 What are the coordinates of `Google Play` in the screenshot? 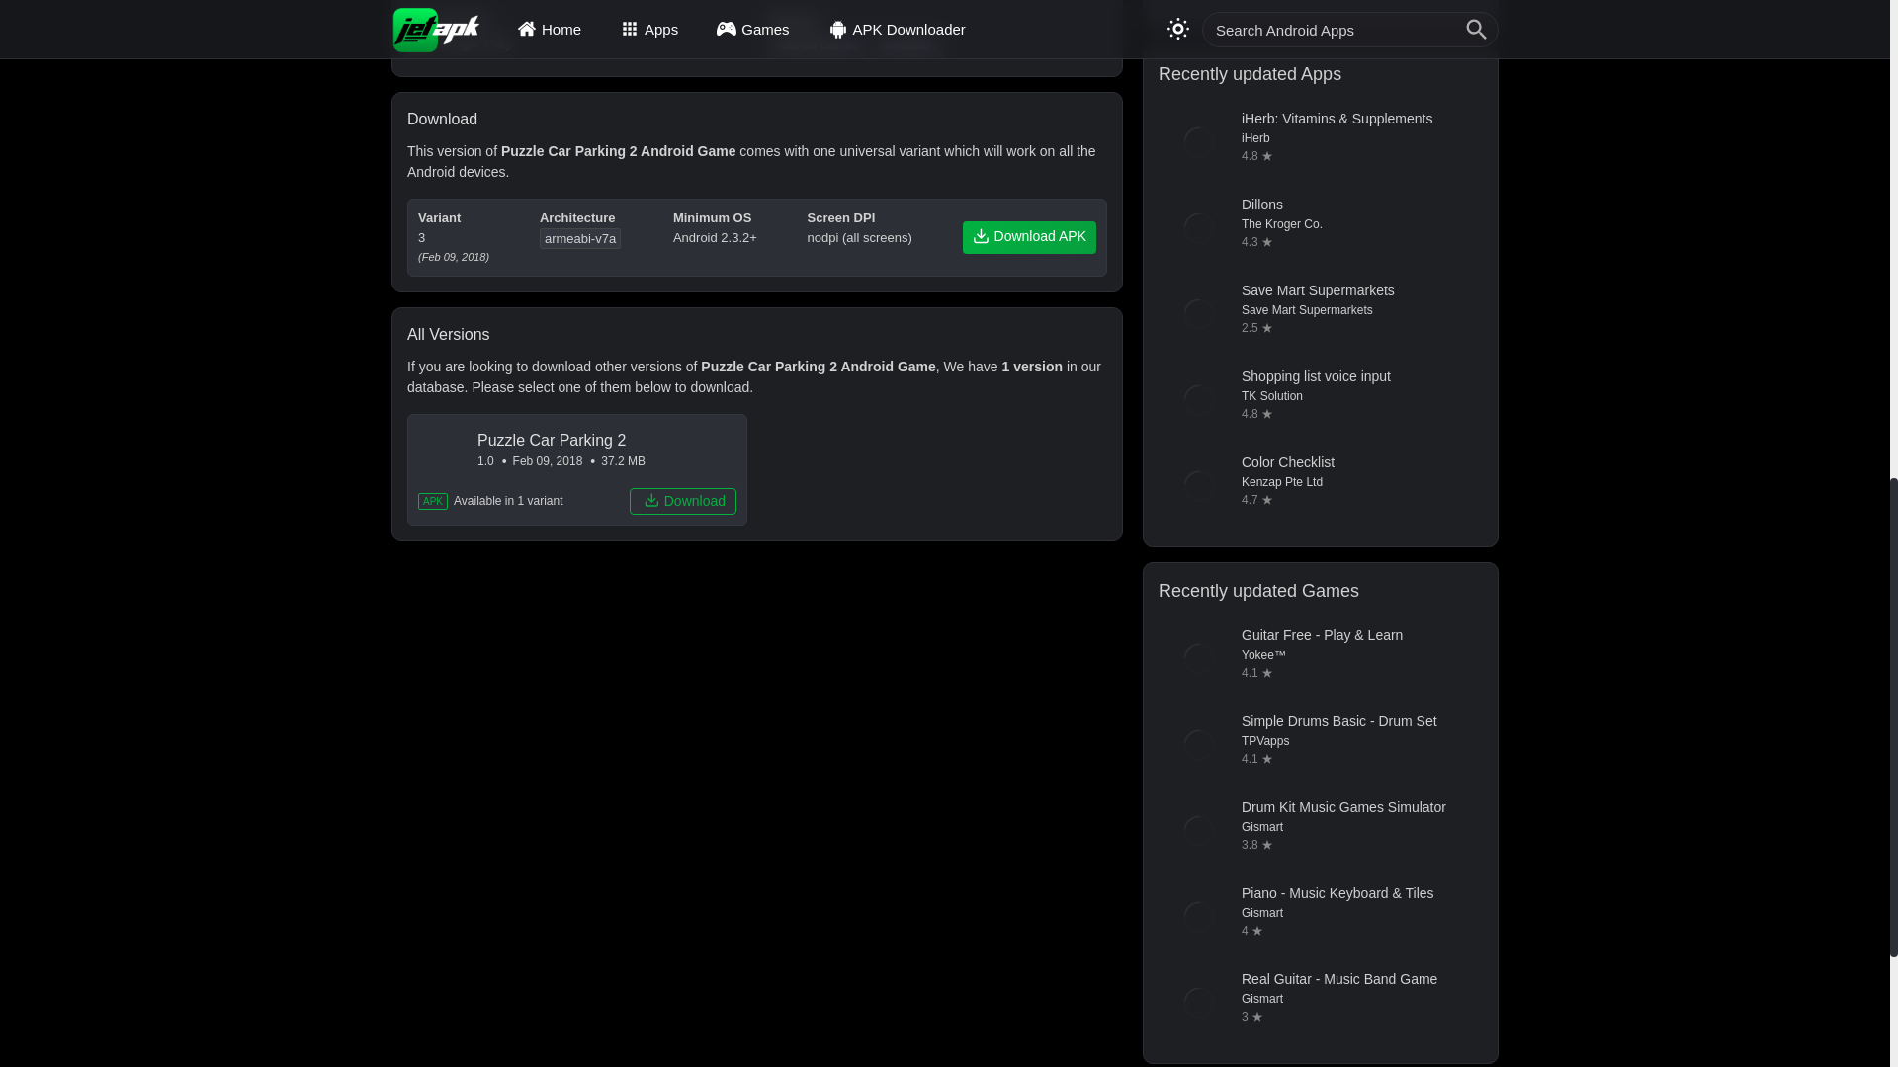 It's located at (577, 43).